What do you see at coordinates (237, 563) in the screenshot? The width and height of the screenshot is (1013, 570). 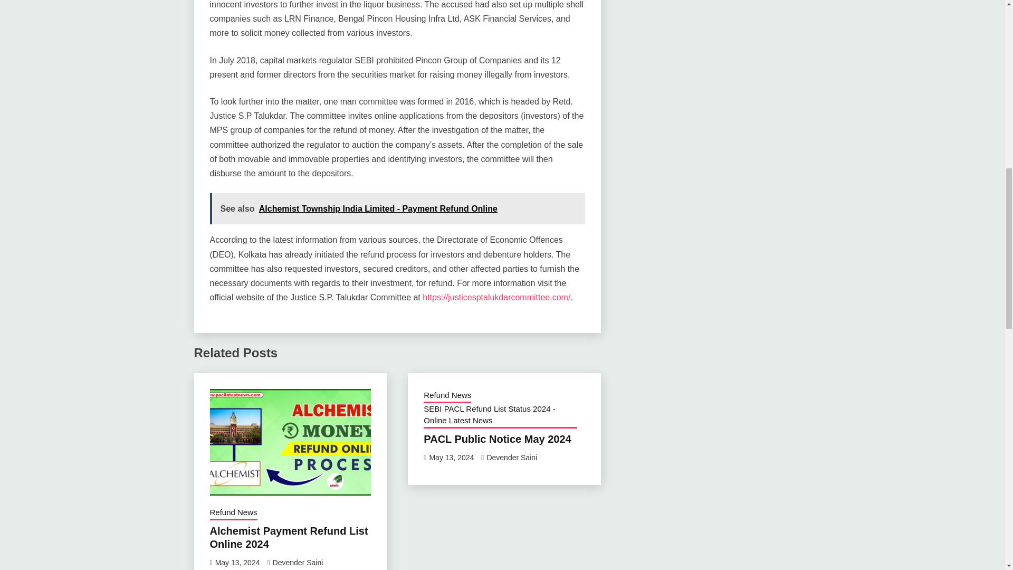 I see `May 13, 2024` at bounding box center [237, 563].